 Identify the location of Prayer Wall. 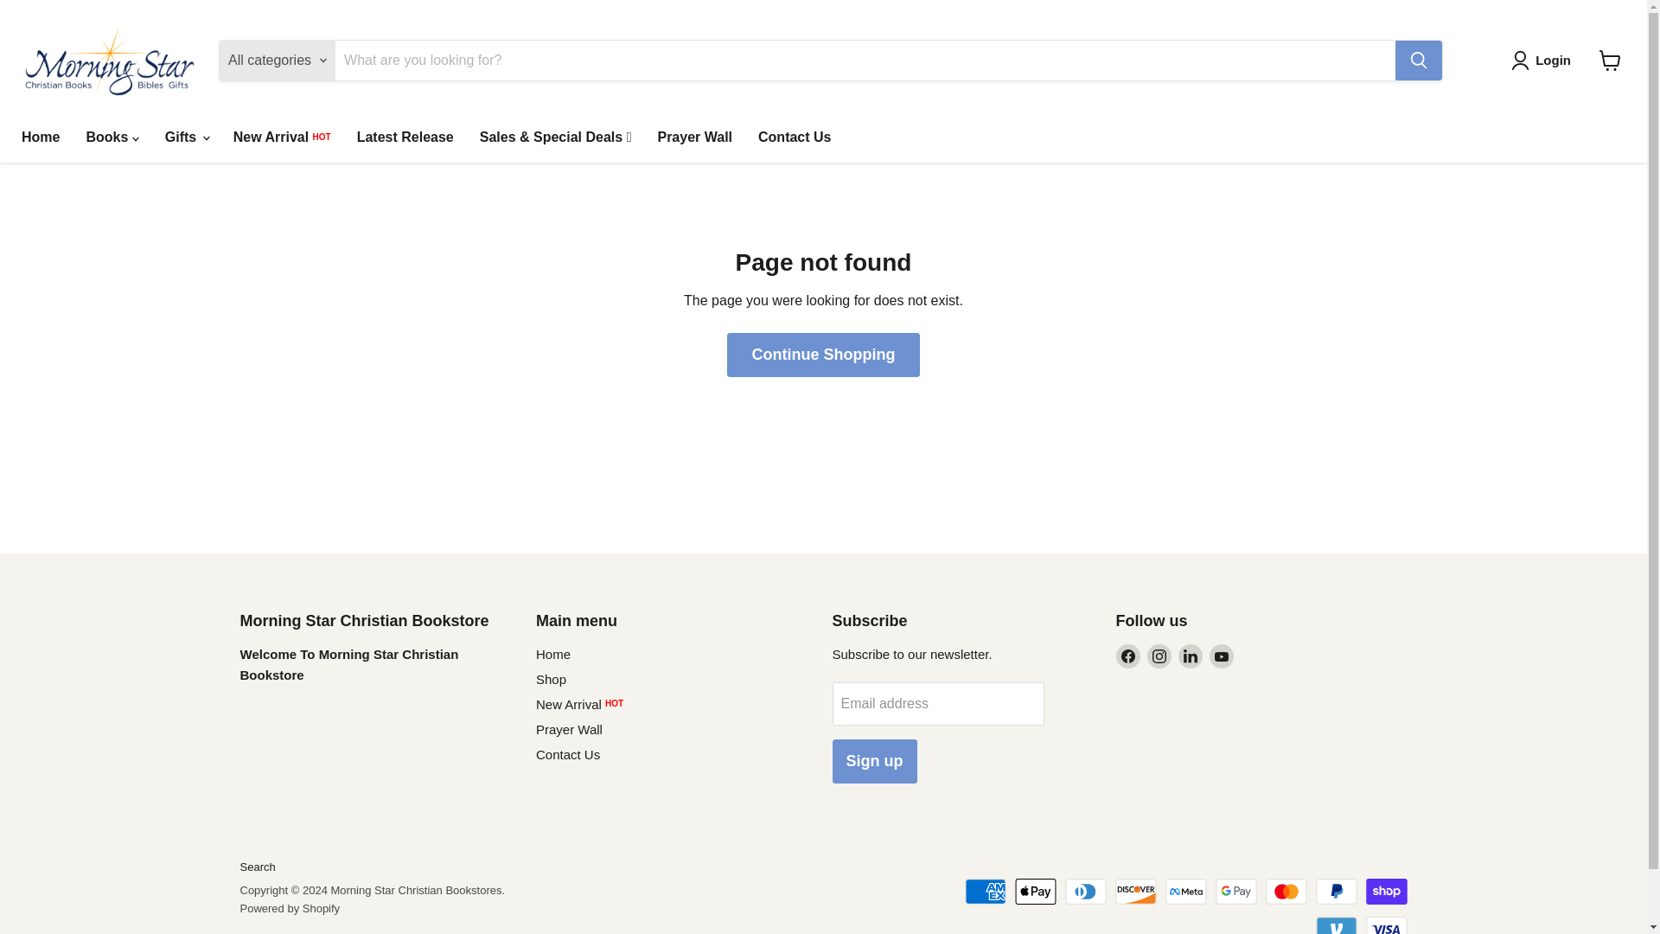
(694, 138).